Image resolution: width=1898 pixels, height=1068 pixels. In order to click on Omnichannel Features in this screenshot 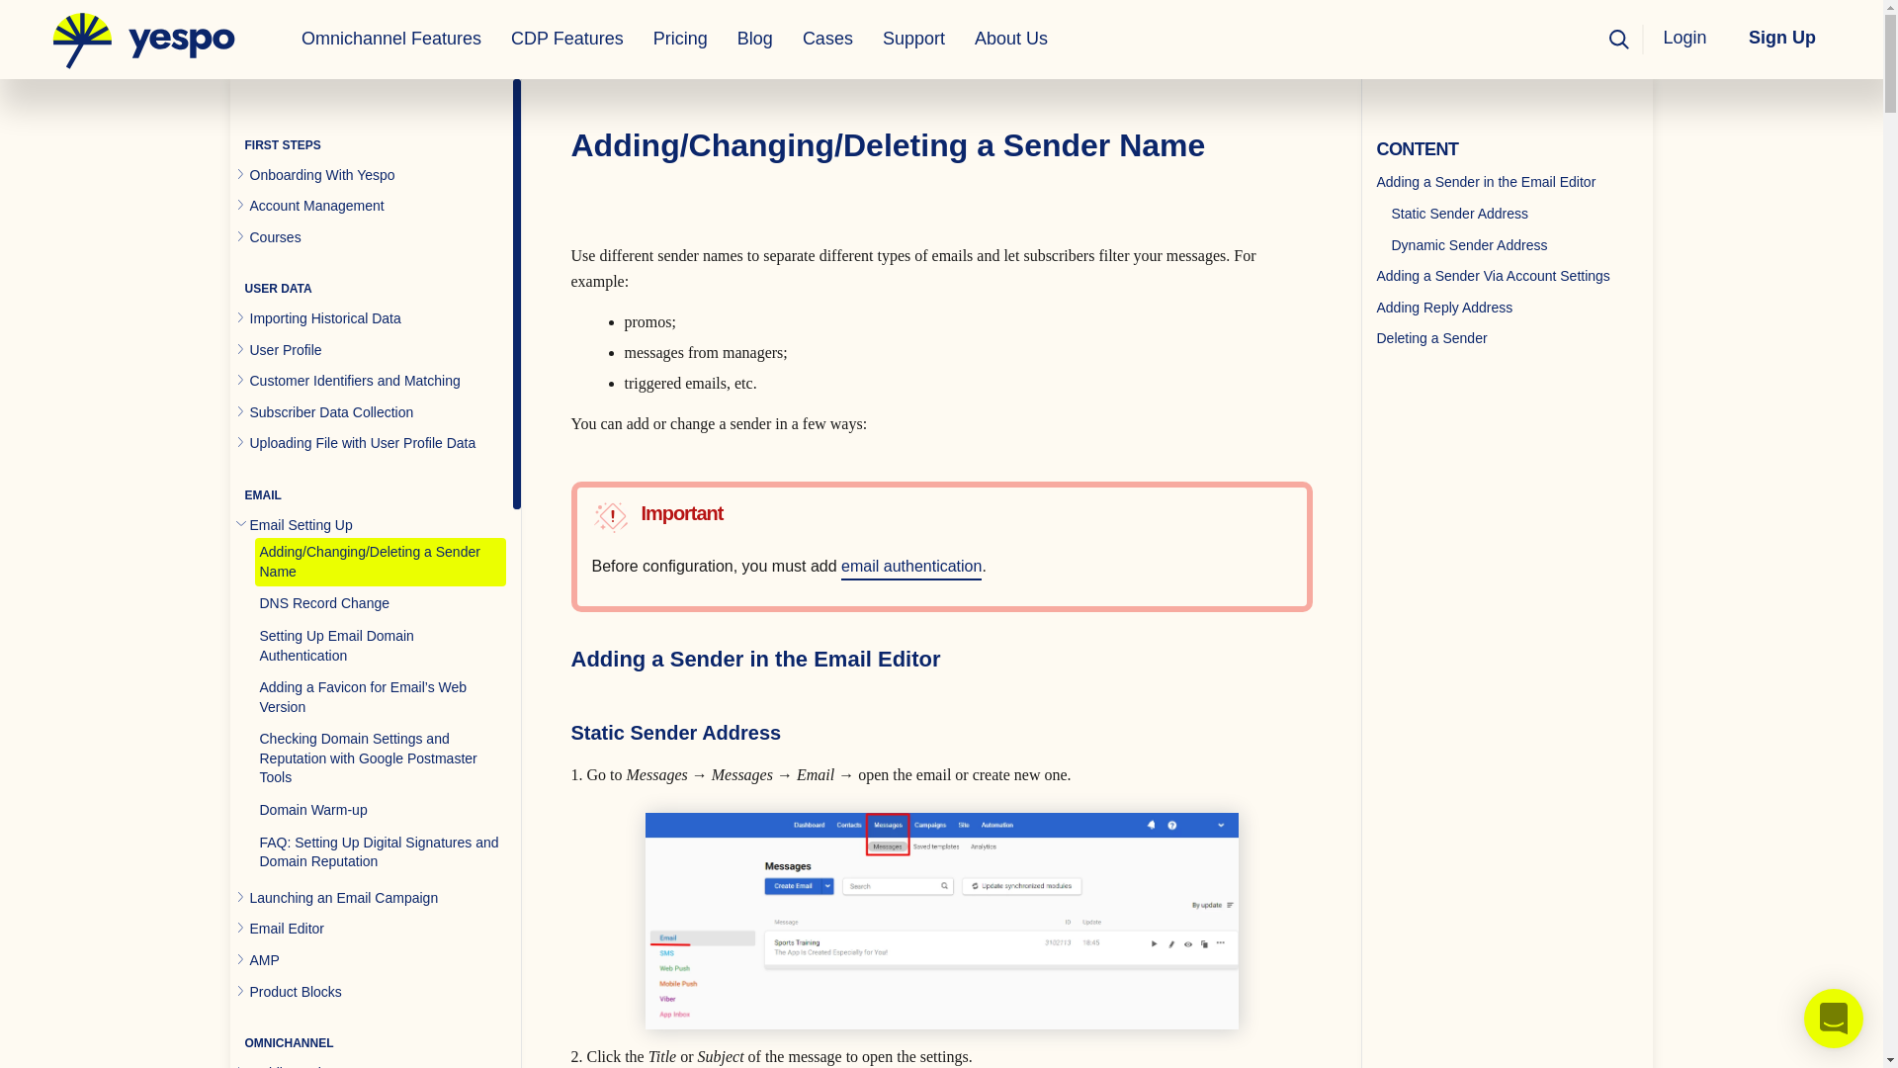, I will do `click(390, 40)`.